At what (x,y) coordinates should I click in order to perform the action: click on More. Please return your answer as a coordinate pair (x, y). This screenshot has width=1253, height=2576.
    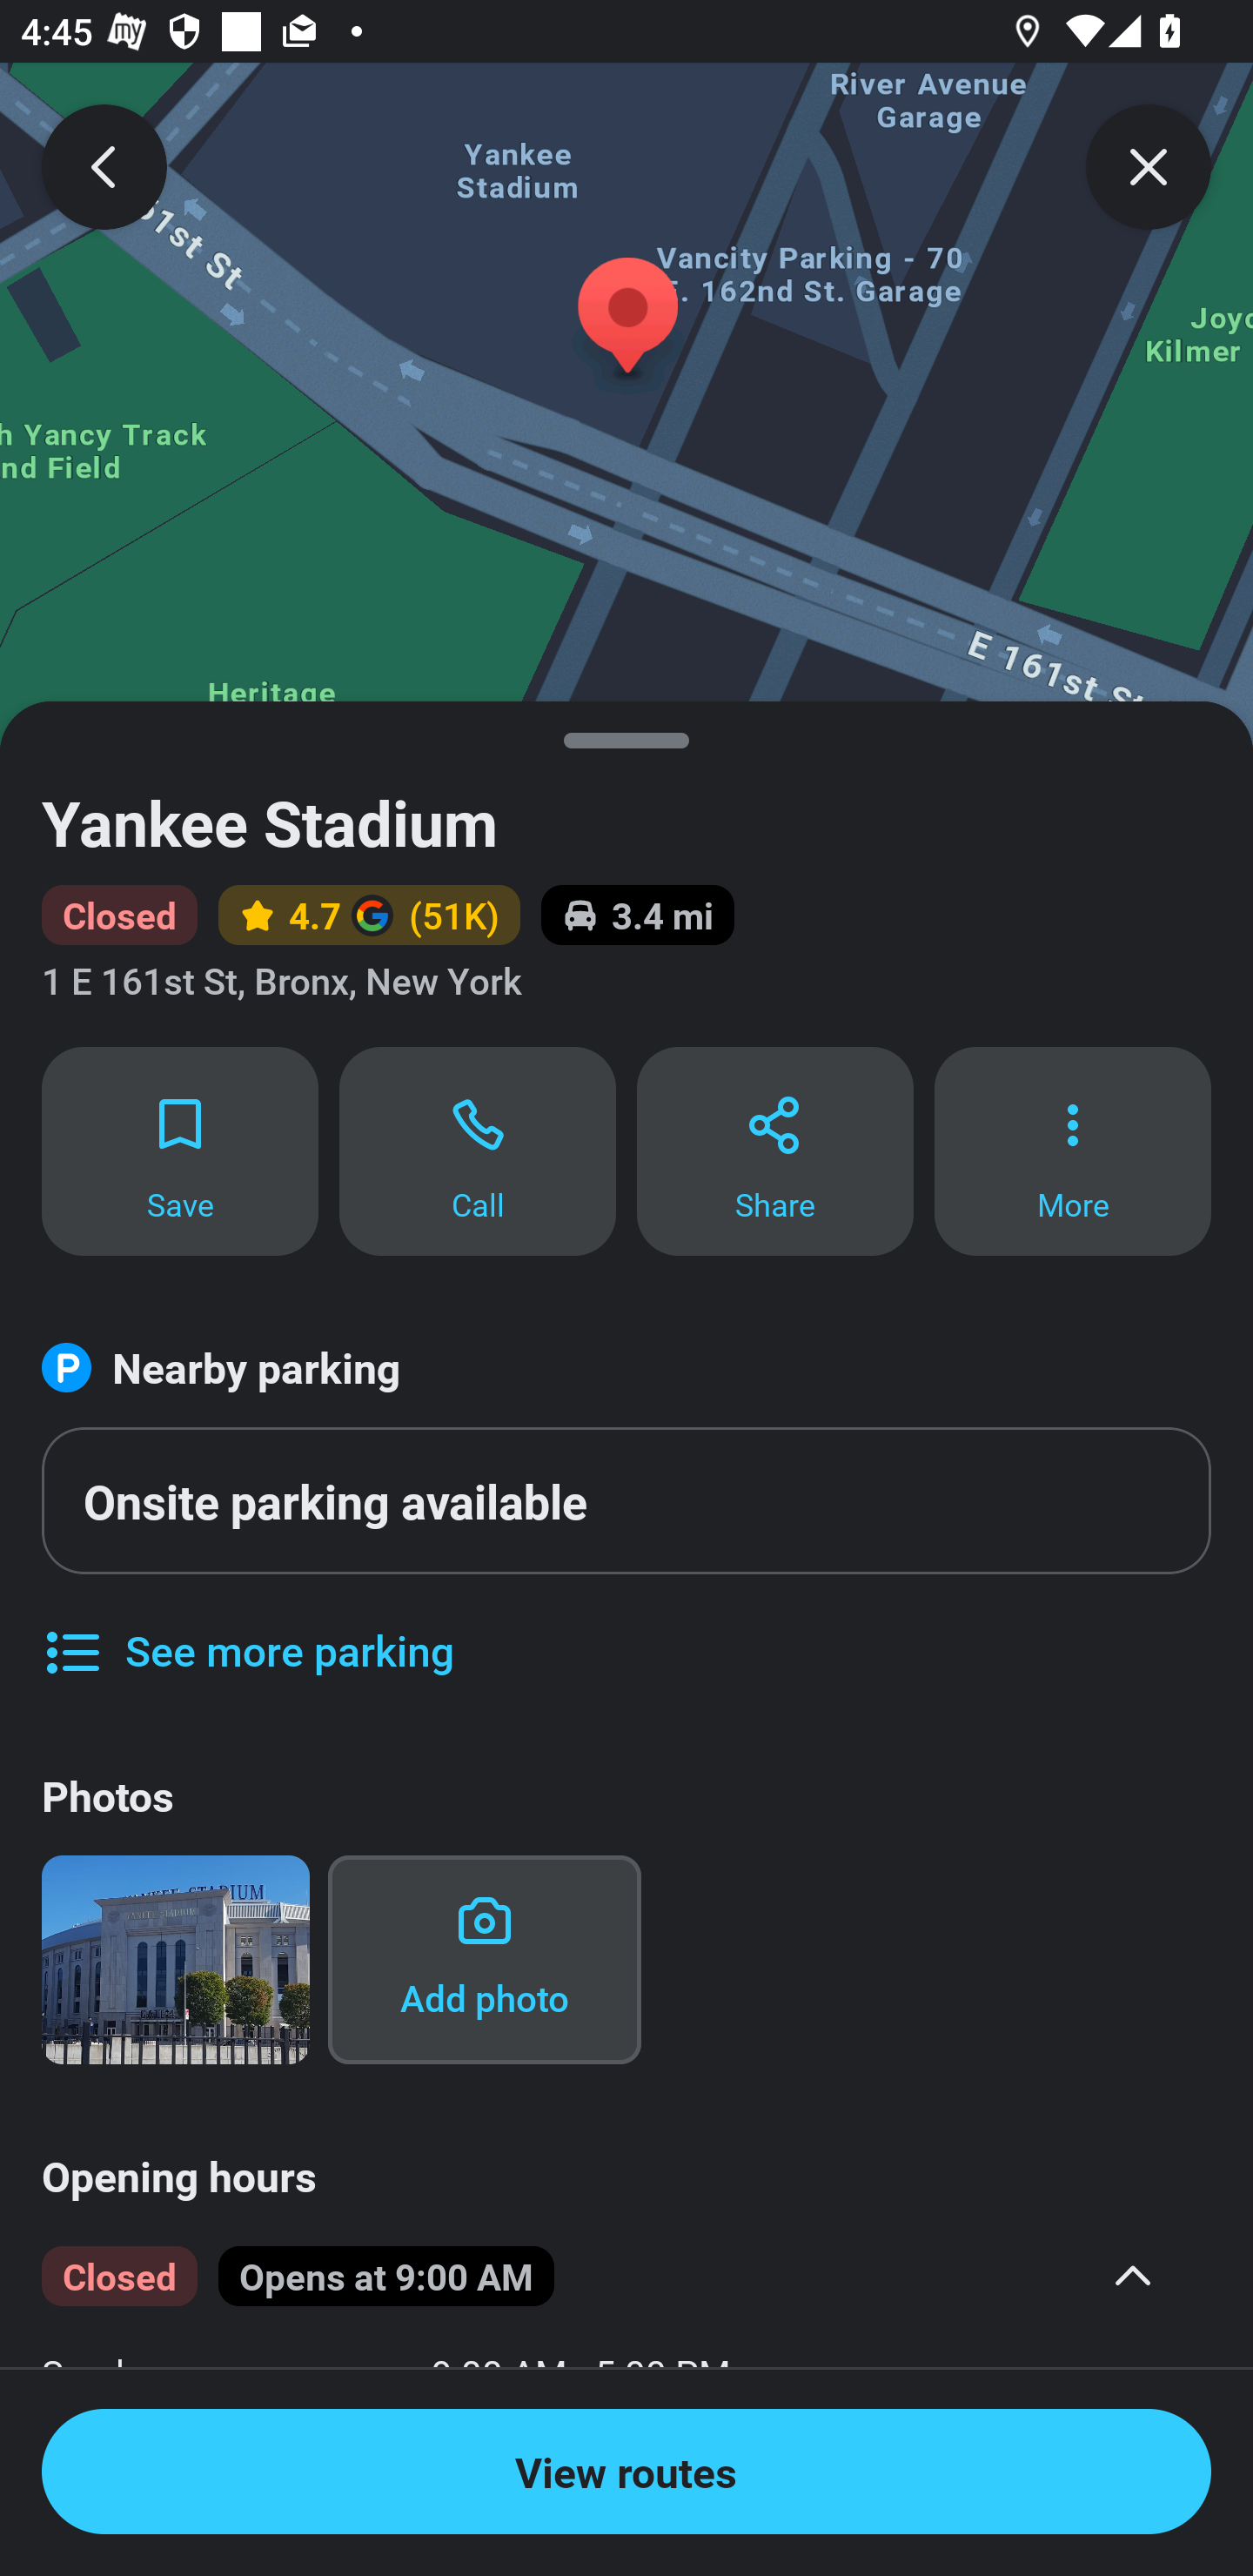
    Looking at the image, I should click on (1073, 1150).